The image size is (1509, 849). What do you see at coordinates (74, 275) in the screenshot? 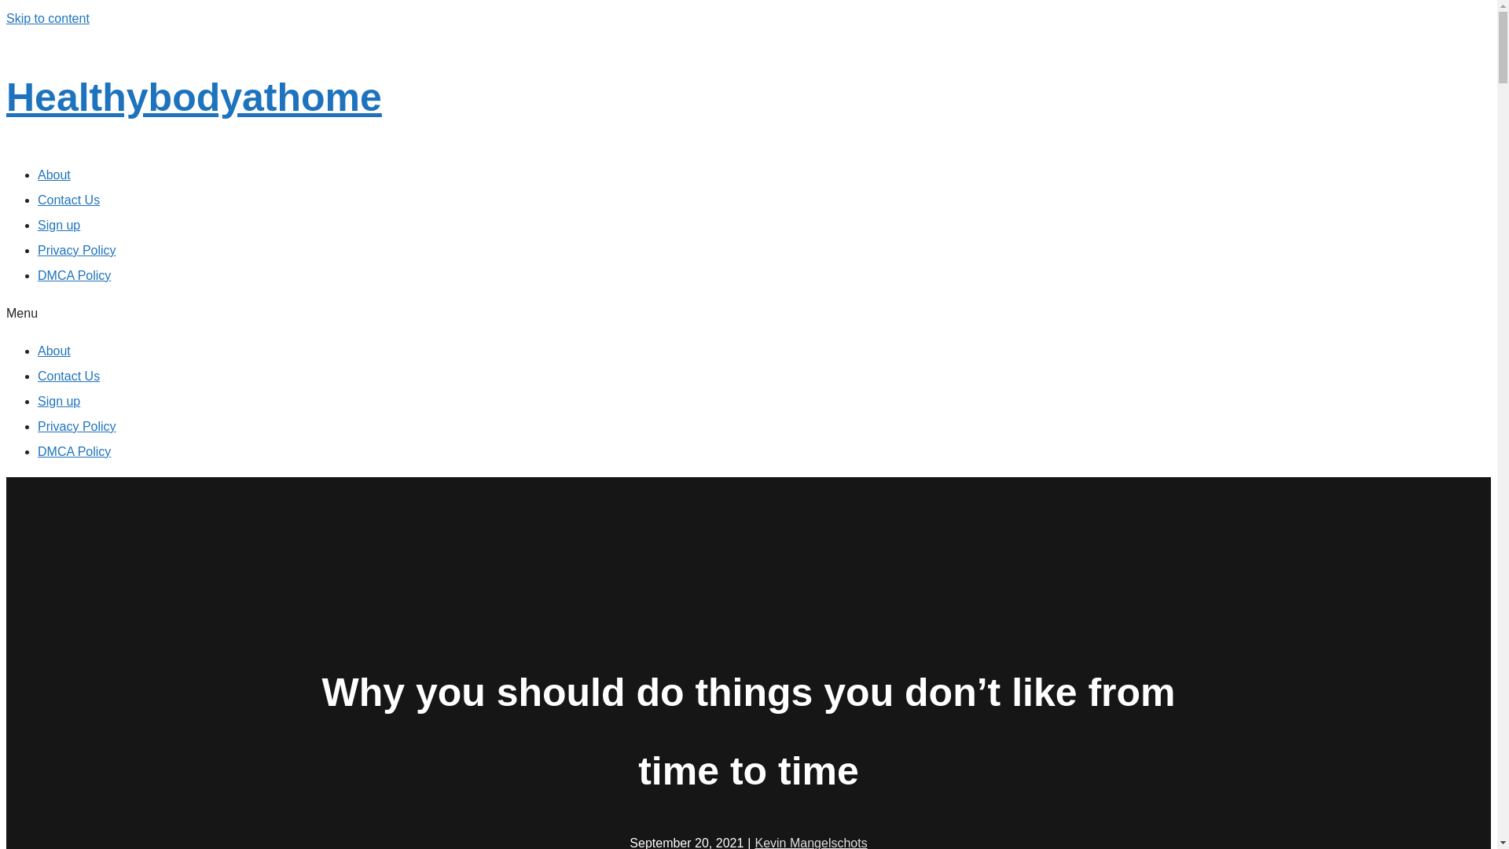
I see `DMCA Policy` at bounding box center [74, 275].